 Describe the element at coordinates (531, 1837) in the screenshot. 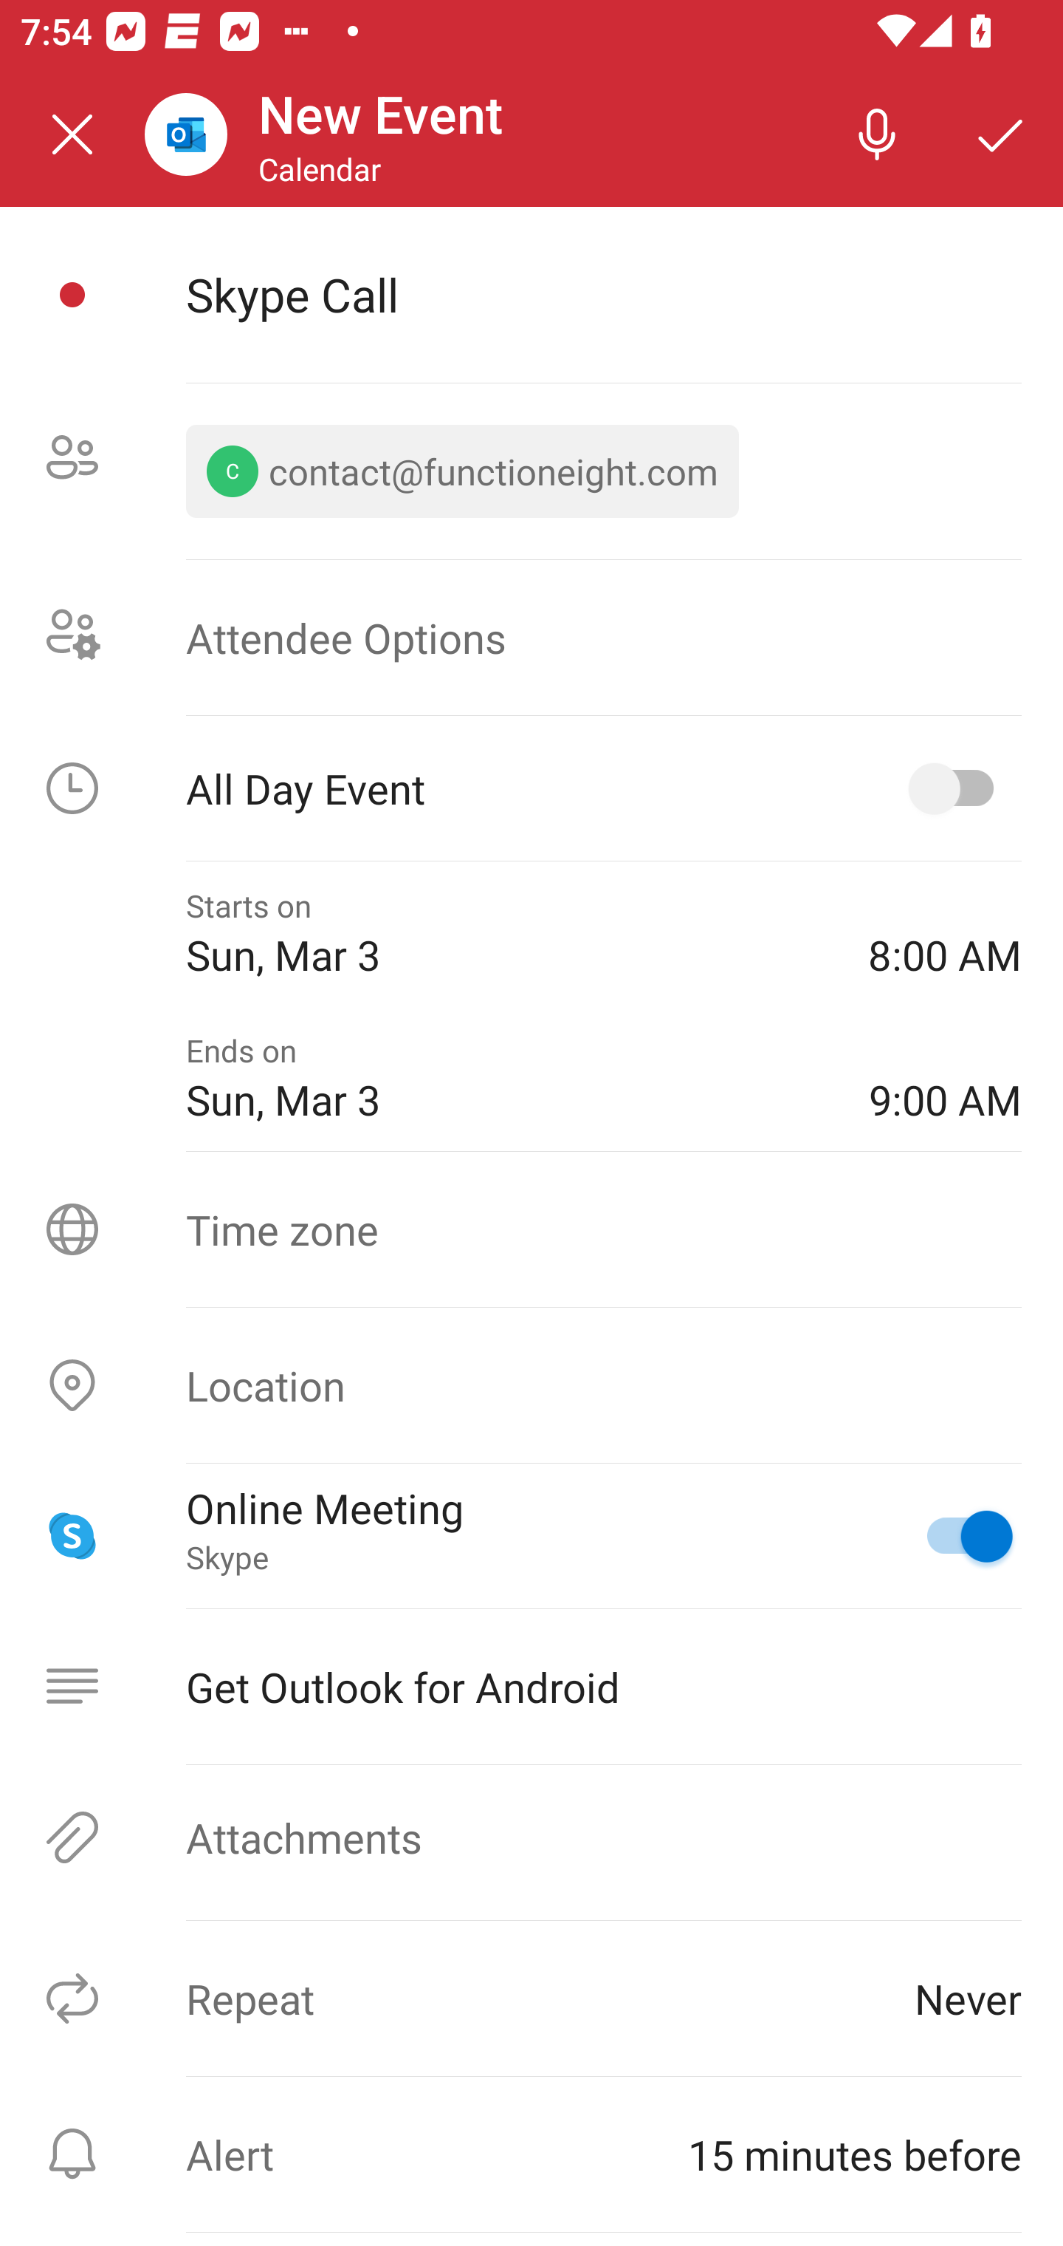

I see `Attachments` at that location.